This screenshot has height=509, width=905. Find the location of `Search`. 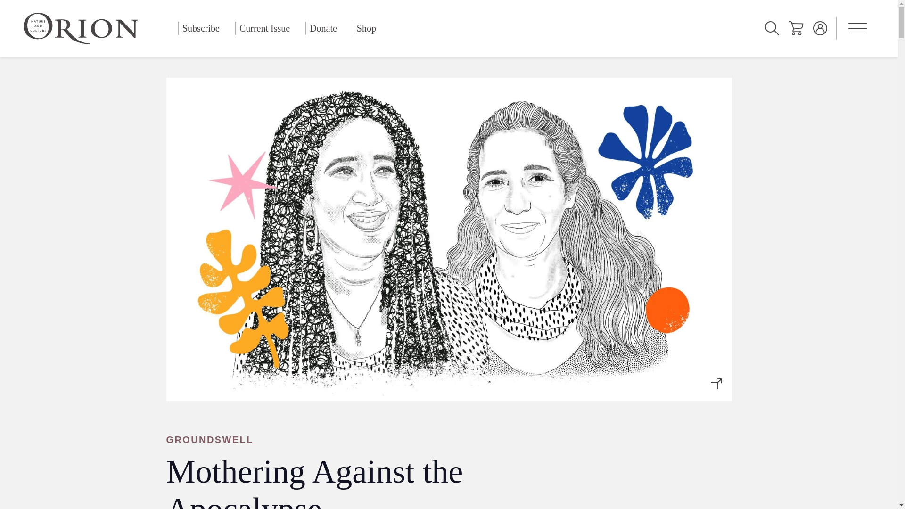

Search is located at coordinates (772, 28).